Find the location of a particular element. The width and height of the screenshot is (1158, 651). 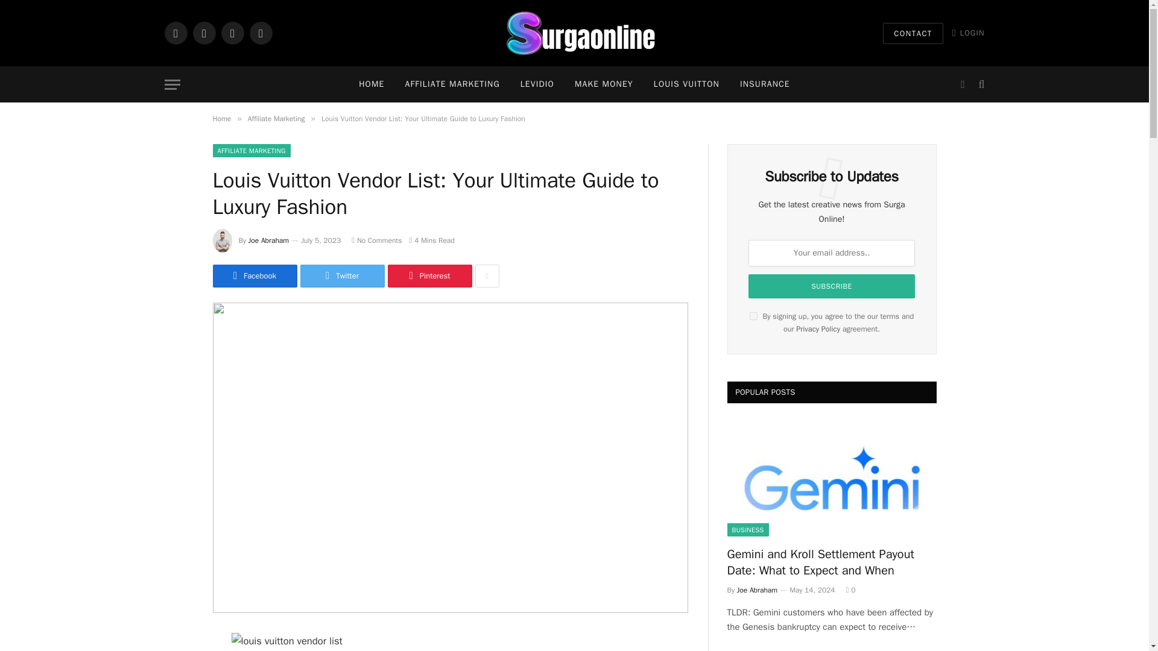

Instagram is located at coordinates (232, 33).